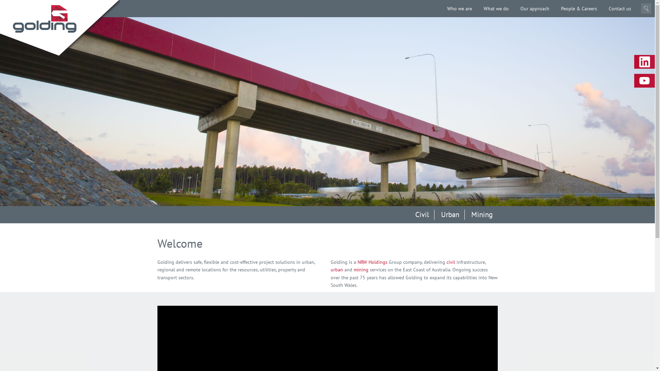 Image resolution: width=660 pixels, height=371 pixels. I want to click on Mining, so click(482, 215).